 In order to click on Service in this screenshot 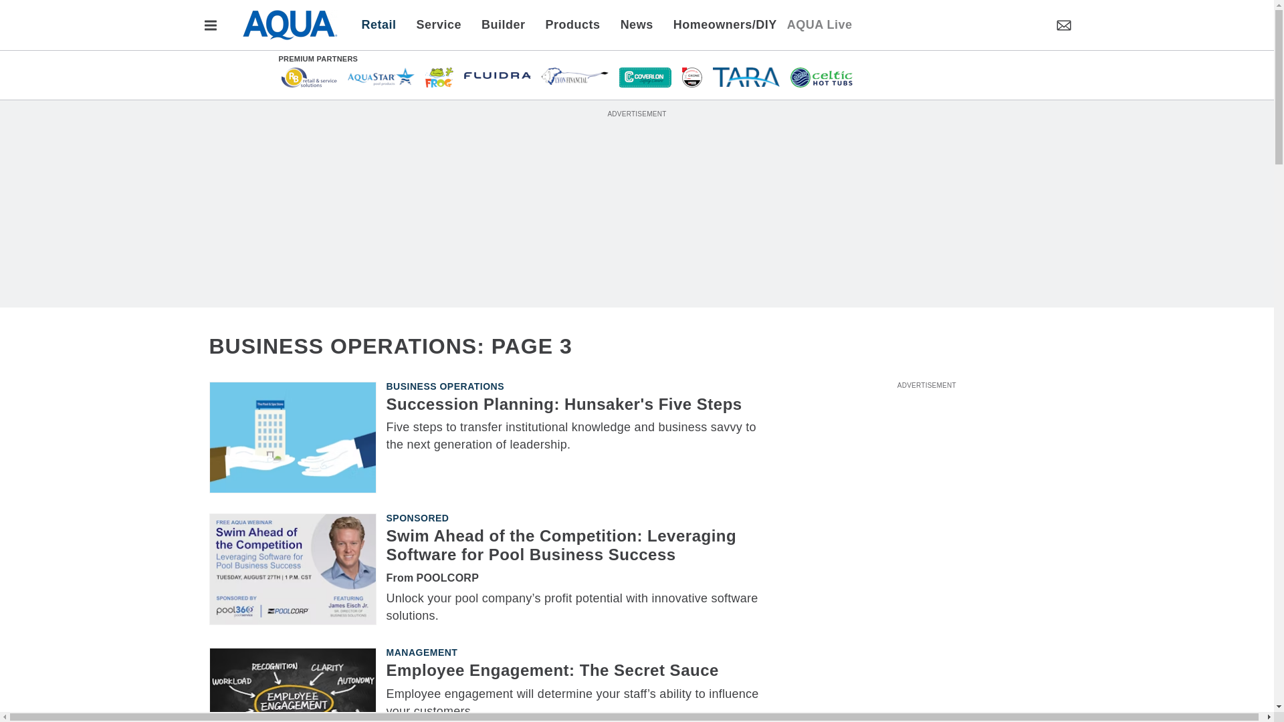, I will do `click(439, 24)`.